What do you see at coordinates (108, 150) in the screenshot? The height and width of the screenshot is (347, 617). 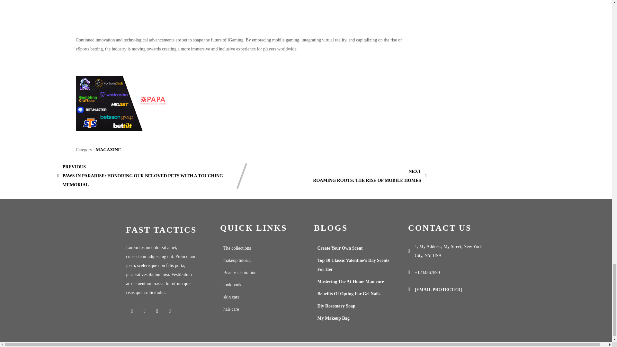 I see `MAGAZINE` at bounding box center [108, 150].